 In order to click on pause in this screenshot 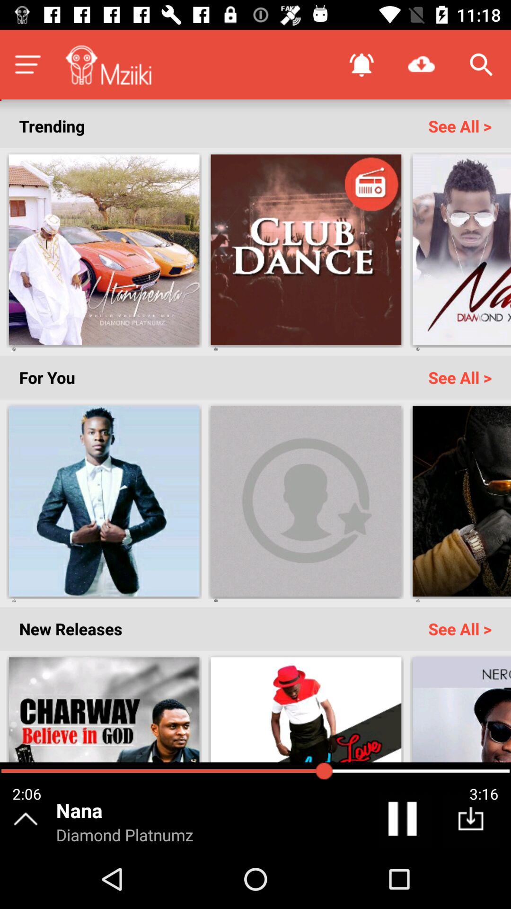, I will do `click(404, 821)`.